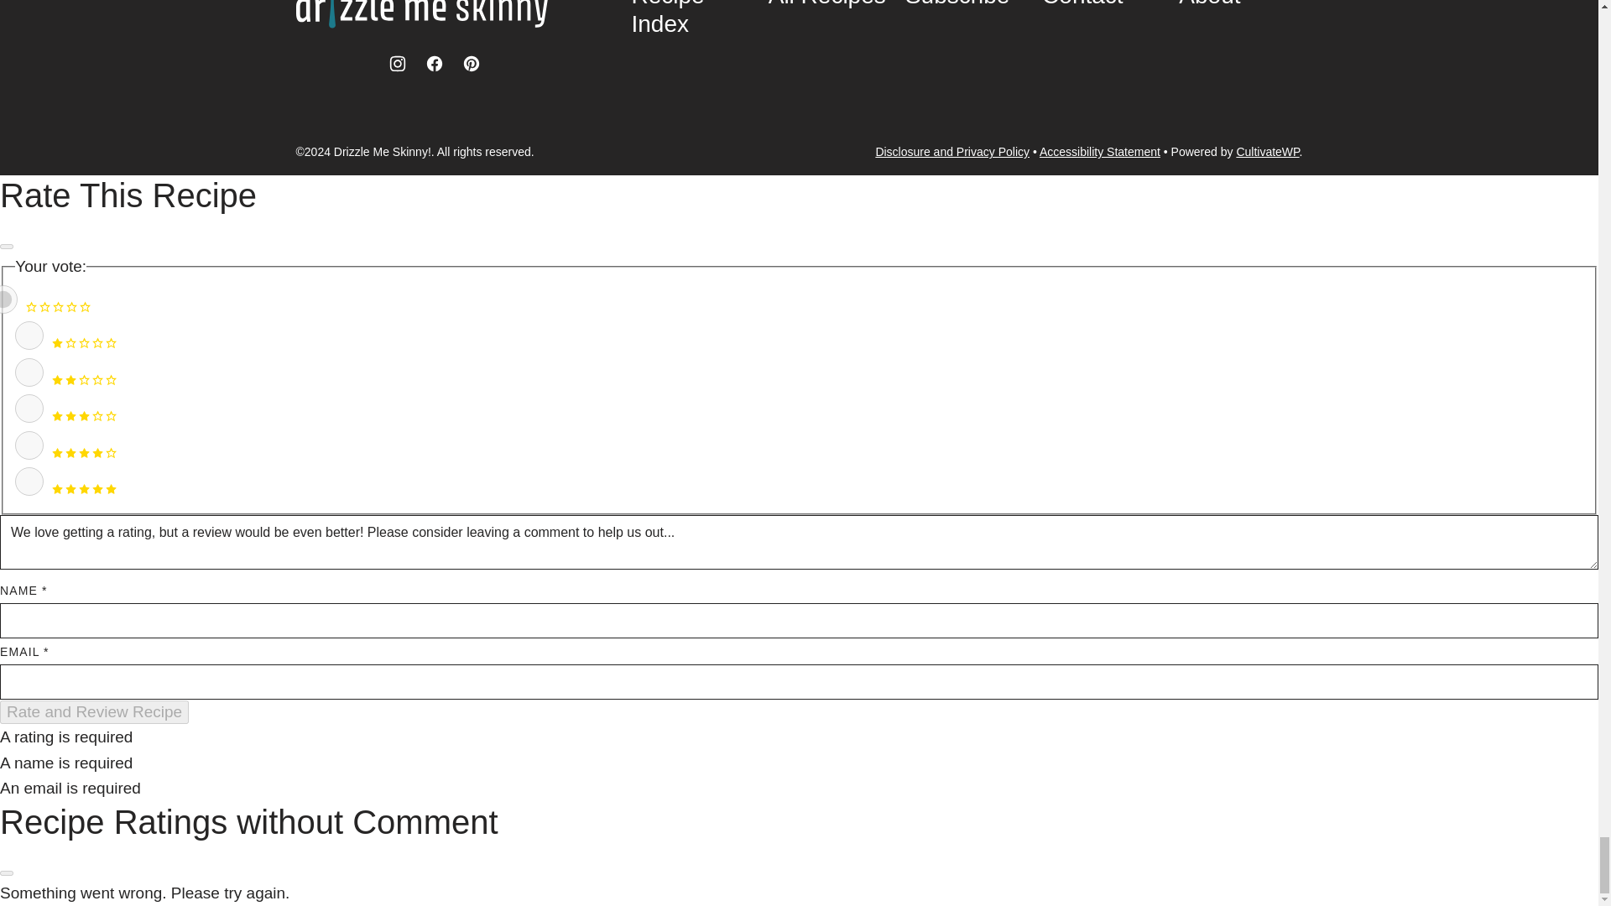  I want to click on 2, so click(29, 372).